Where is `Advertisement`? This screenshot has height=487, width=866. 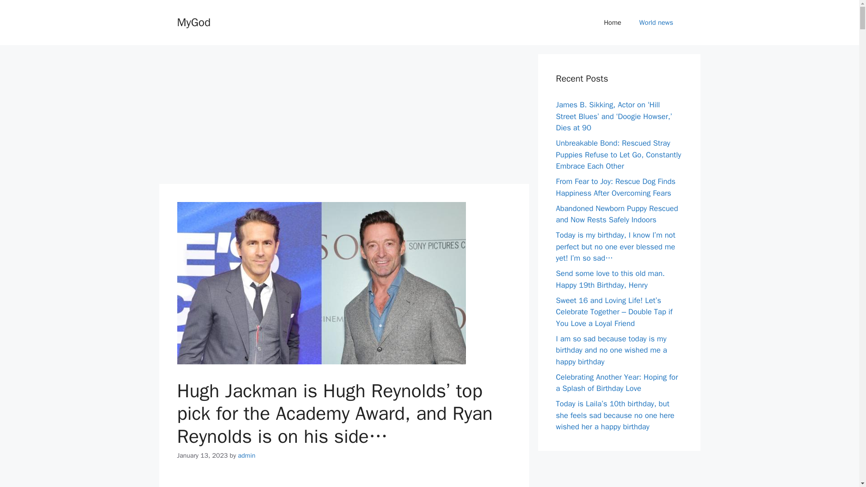 Advertisement is located at coordinates (343, 482).